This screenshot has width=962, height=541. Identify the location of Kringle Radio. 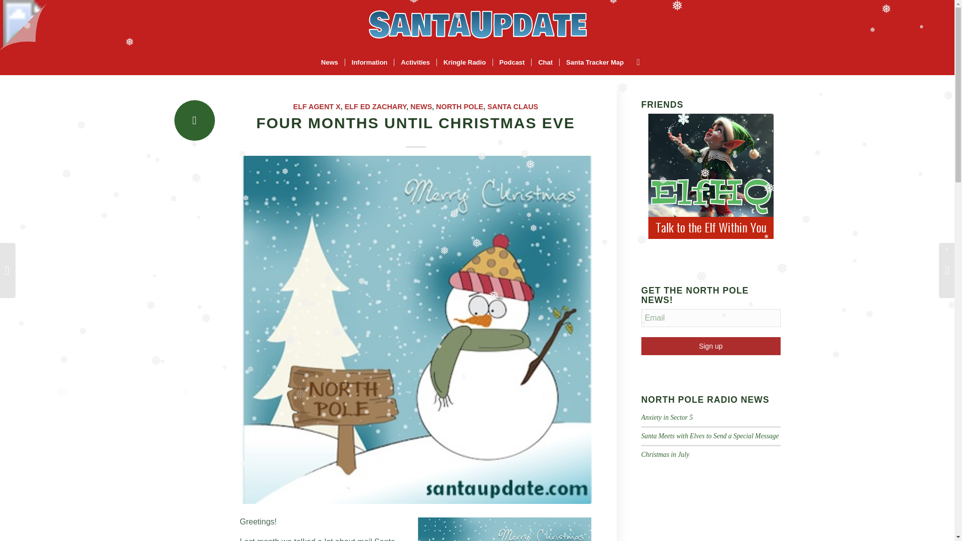
(464, 63).